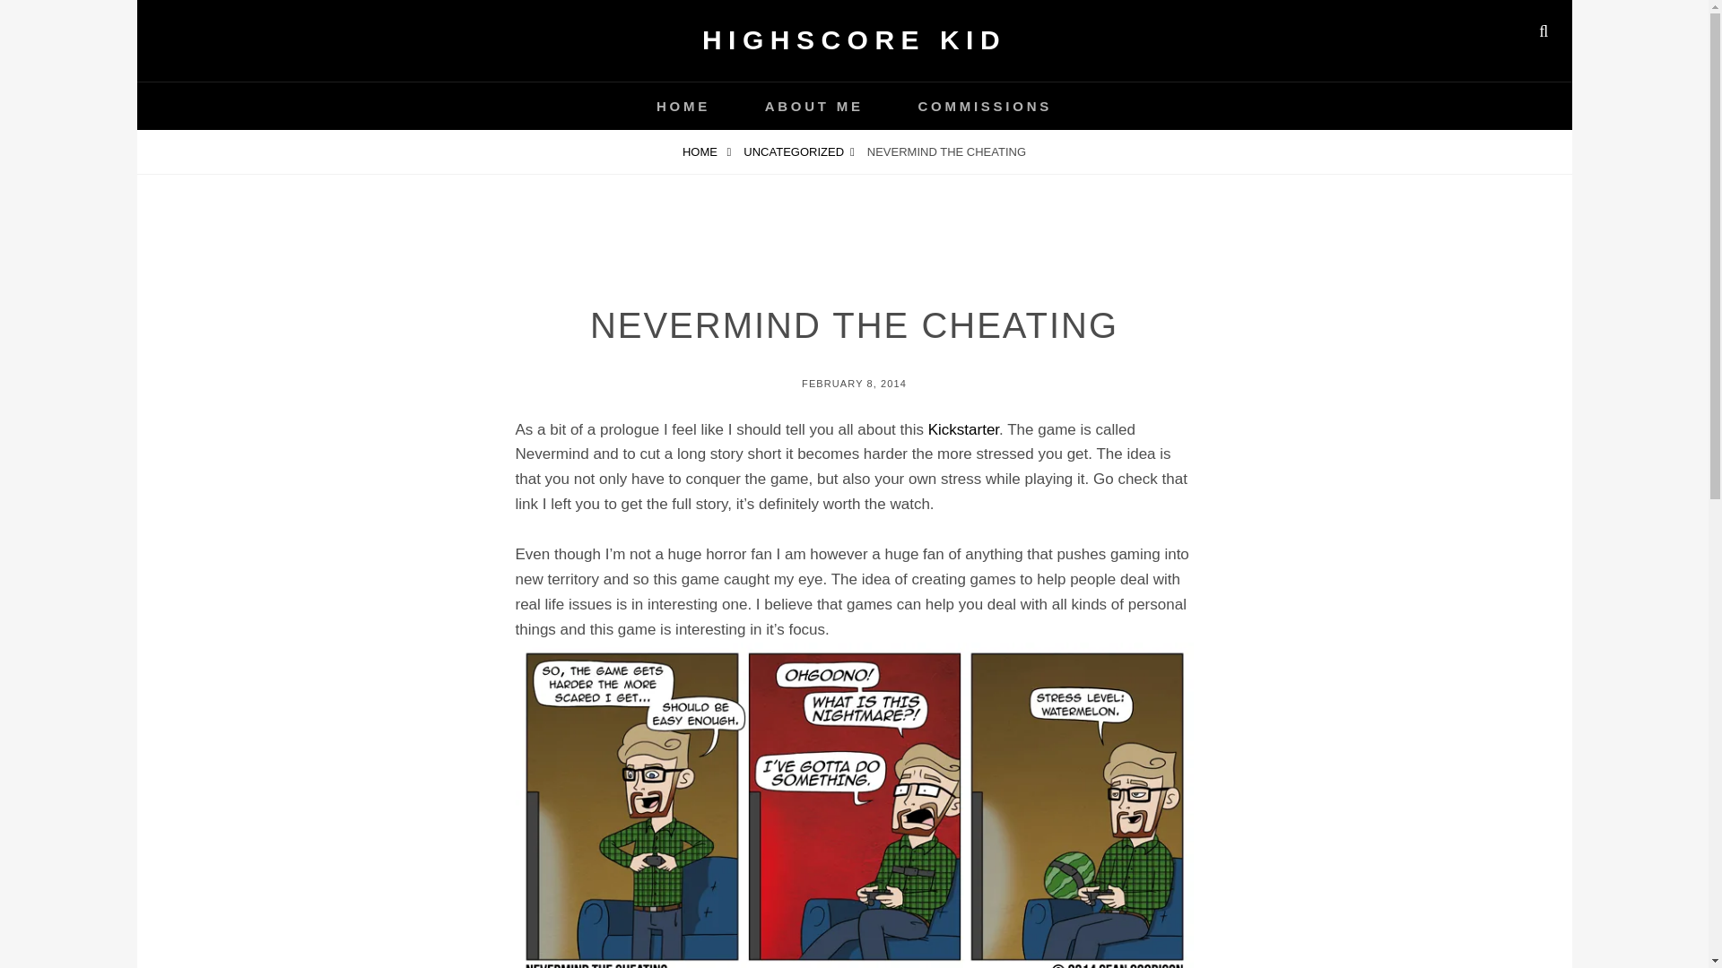 The width and height of the screenshot is (1722, 968). Describe the element at coordinates (963, 429) in the screenshot. I see `Kickstarter` at that location.